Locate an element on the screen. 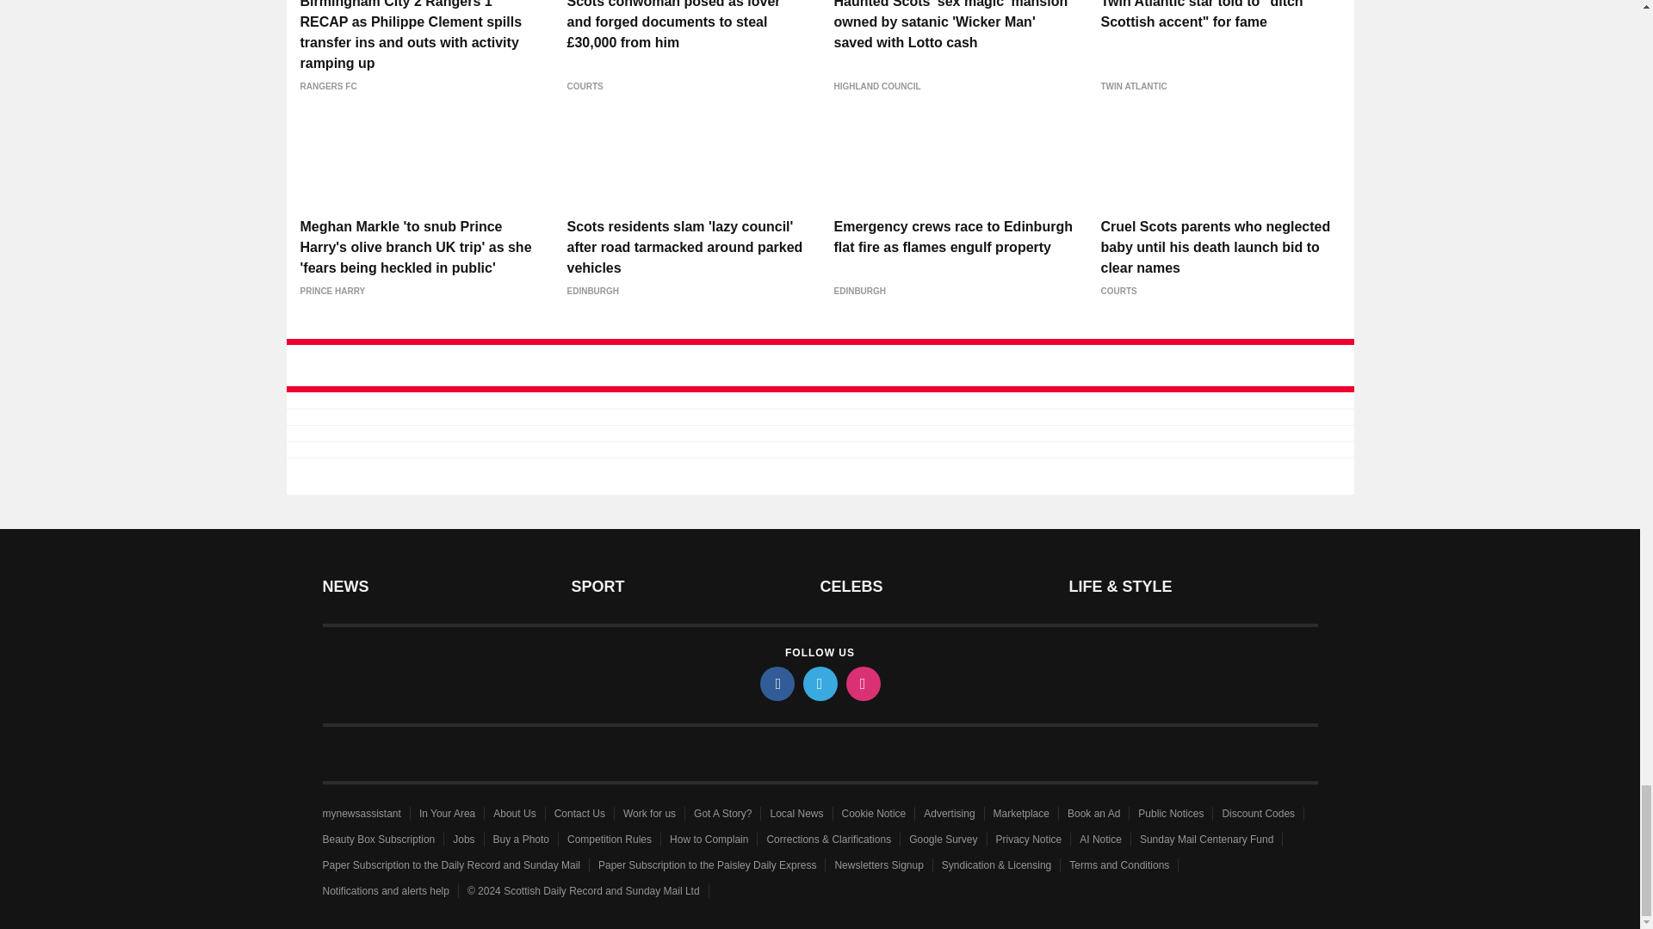 The width and height of the screenshot is (1653, 929). twitter is located at coordinates (819, 684).